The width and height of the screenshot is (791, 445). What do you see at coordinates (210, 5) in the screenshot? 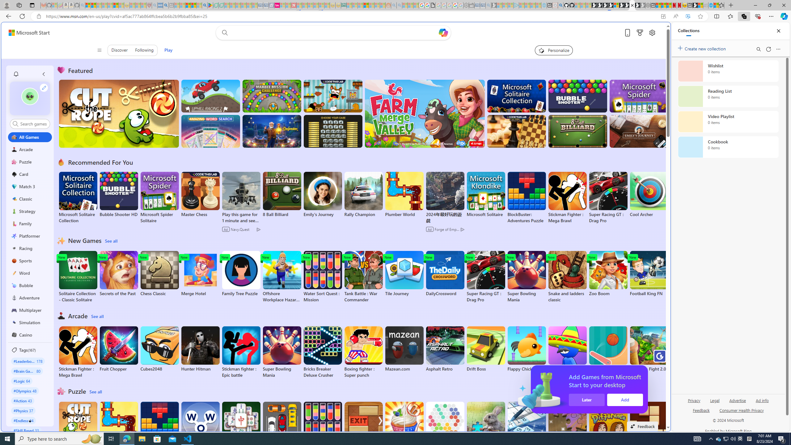
I see `Bluey: Let's Play! - Apps on Google Play` at bounding box center [210, 5].